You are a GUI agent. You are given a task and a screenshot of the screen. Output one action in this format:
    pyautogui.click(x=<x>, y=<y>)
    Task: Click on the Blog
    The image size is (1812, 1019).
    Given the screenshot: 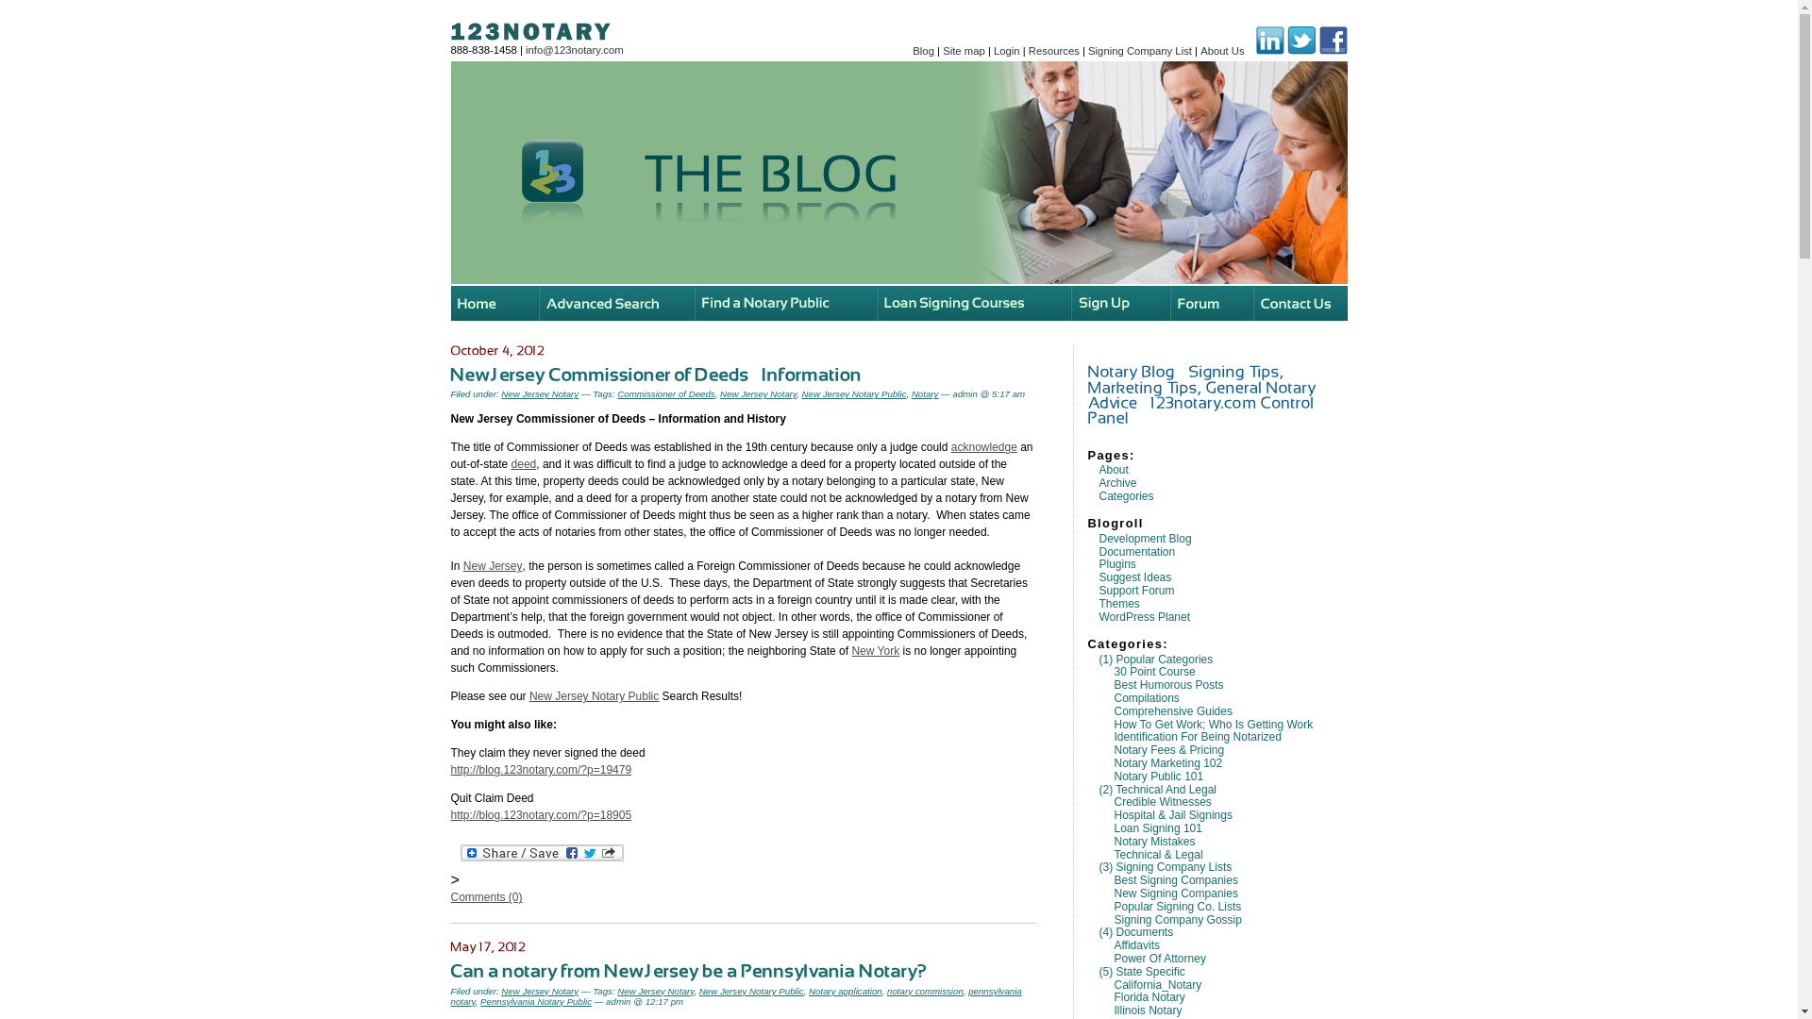 What is the action you would take?
    pyautogui.click(x=923, y=51)
    